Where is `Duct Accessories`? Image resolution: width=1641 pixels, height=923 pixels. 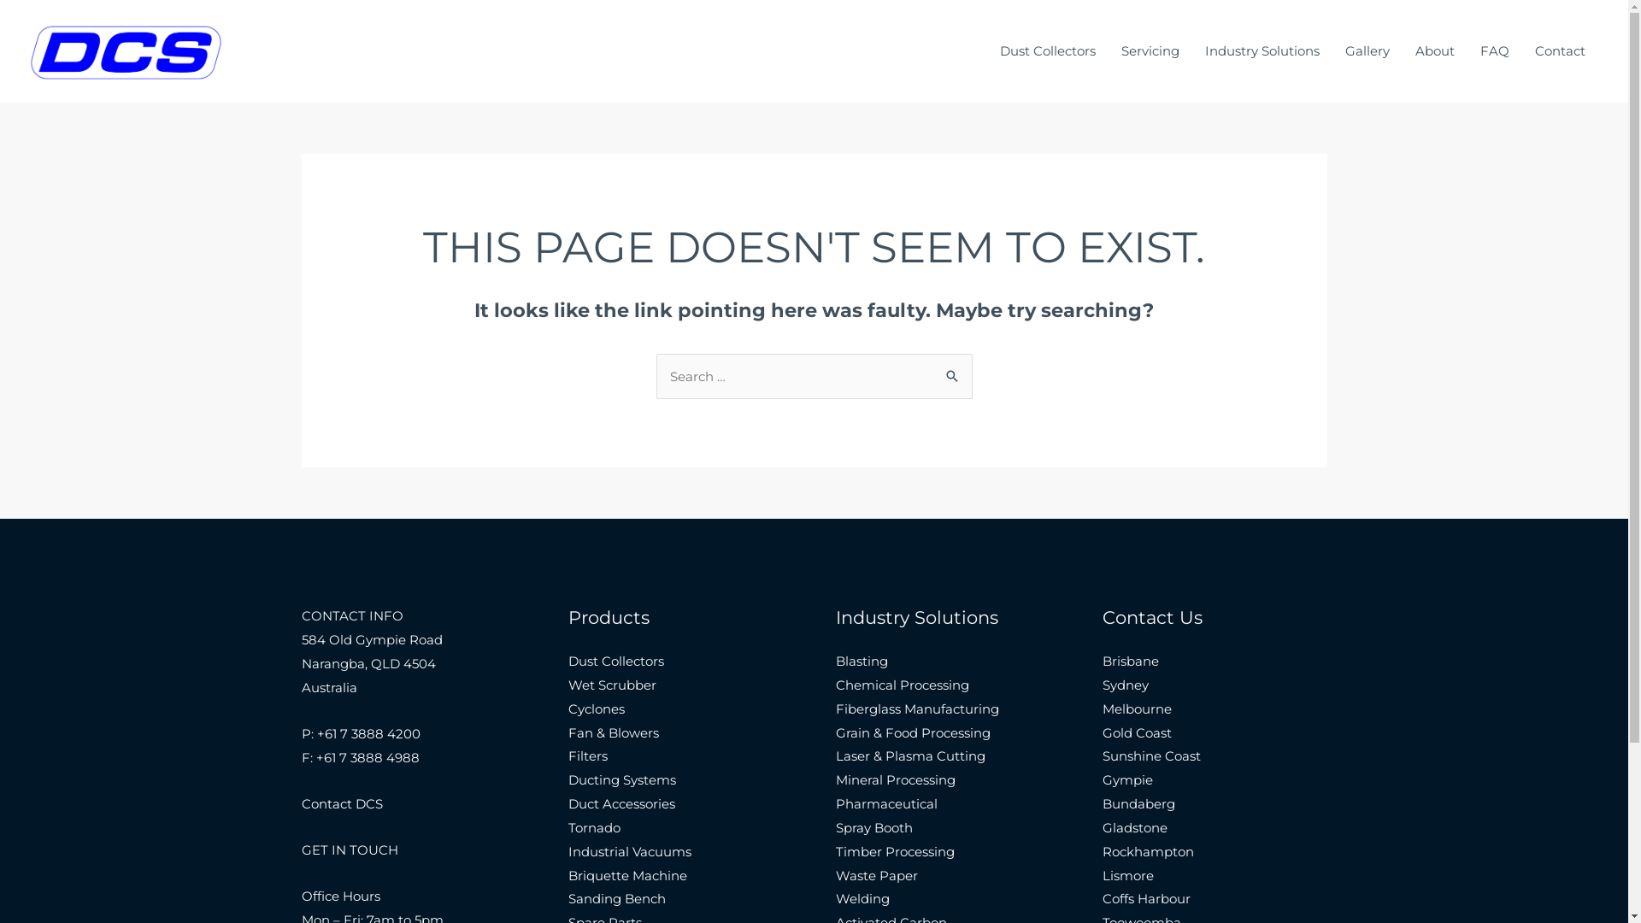
Duct Accessories is located at coordinates (622, 803).